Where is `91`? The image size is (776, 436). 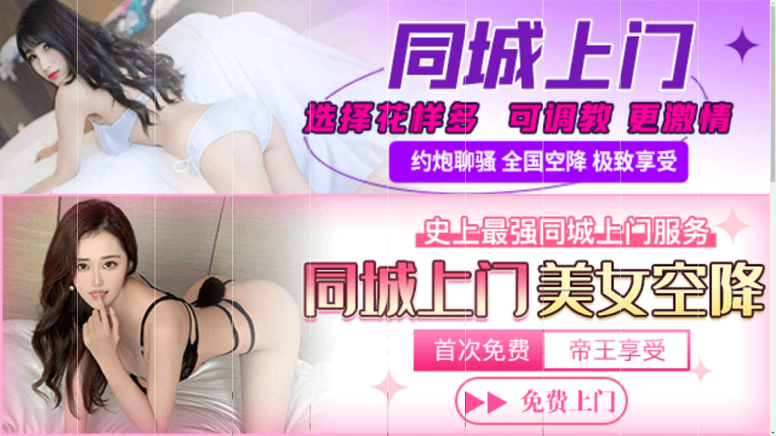
91 is located at coordinates (303, 317).